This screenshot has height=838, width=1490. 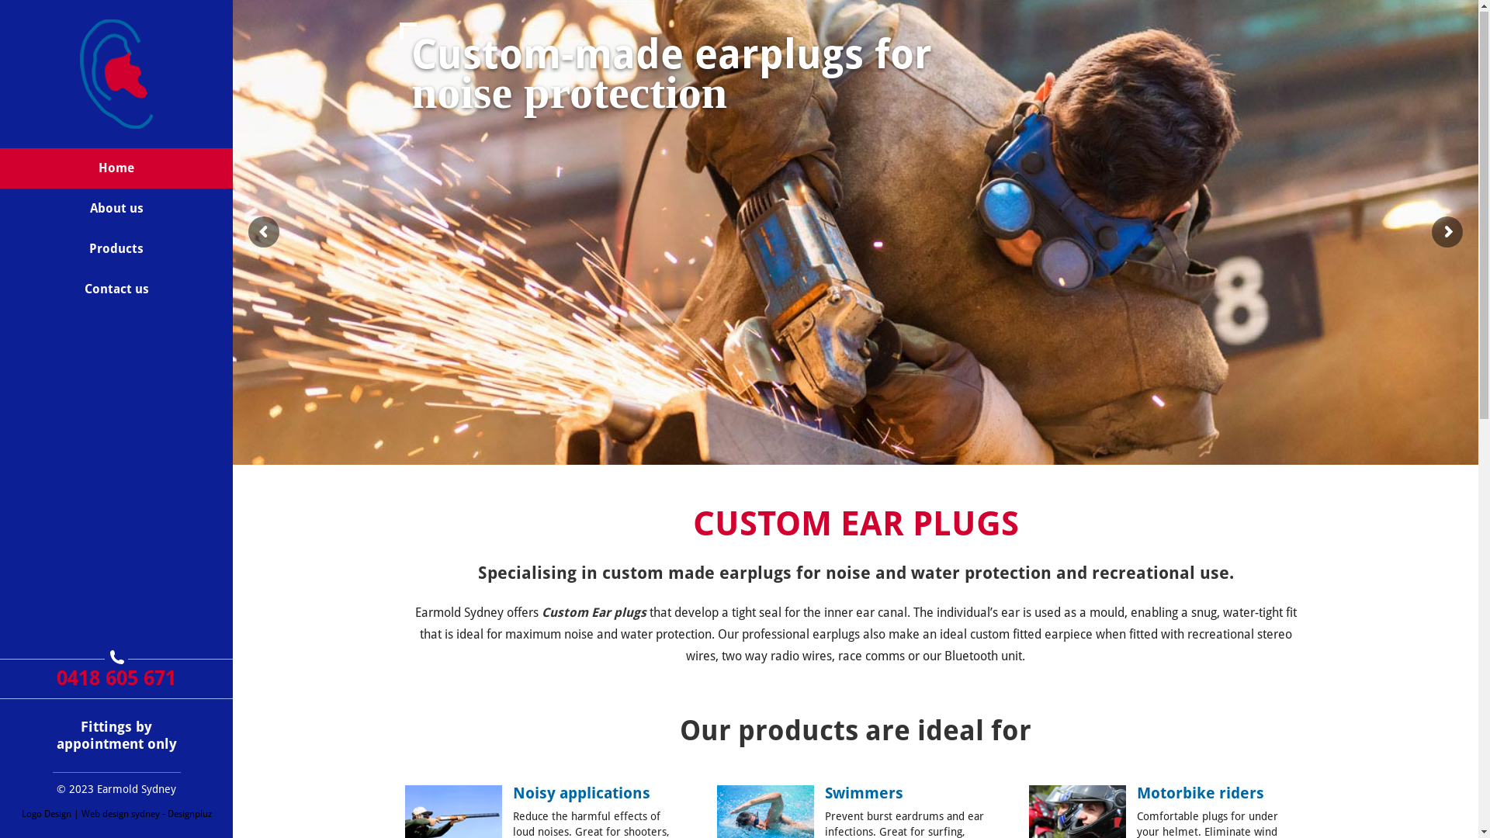 I want to click on Ear Plugs for Swimming, so click(x=855, y=233).